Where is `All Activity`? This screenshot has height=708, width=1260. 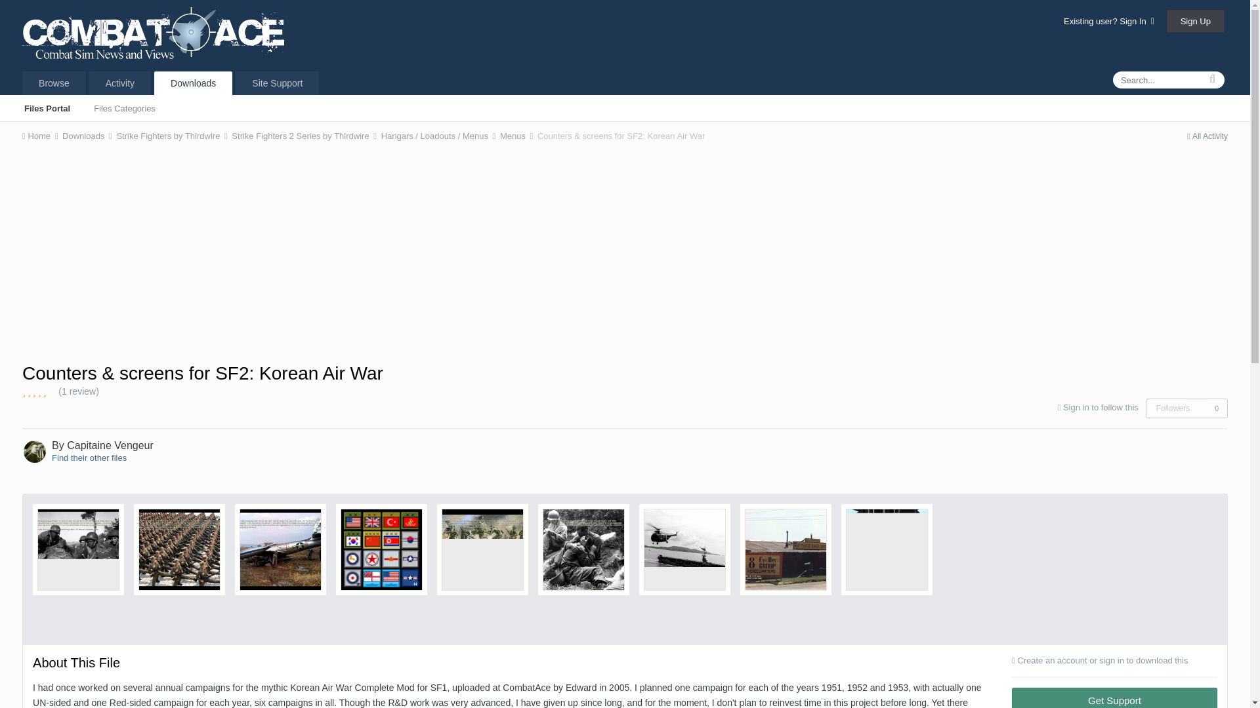
All Activity is located at coordinates (1207, 136).